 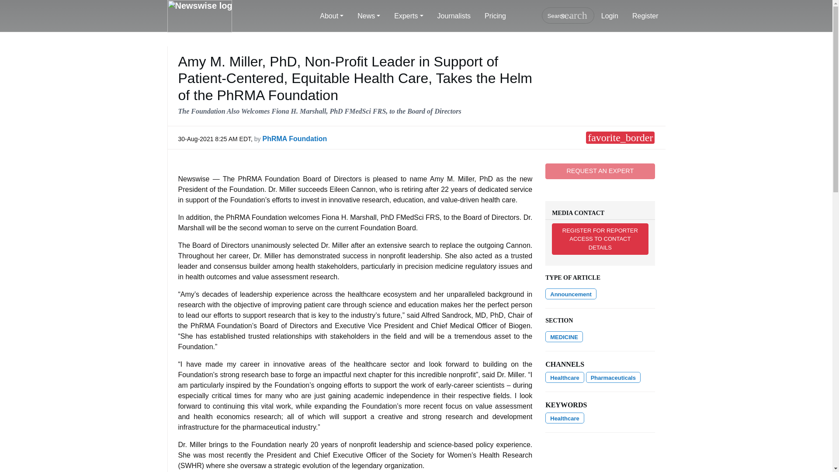 What do you see at coordinates (571, 294) in the screenshot?
I see `Announcement` at bounding box center [571, 294].